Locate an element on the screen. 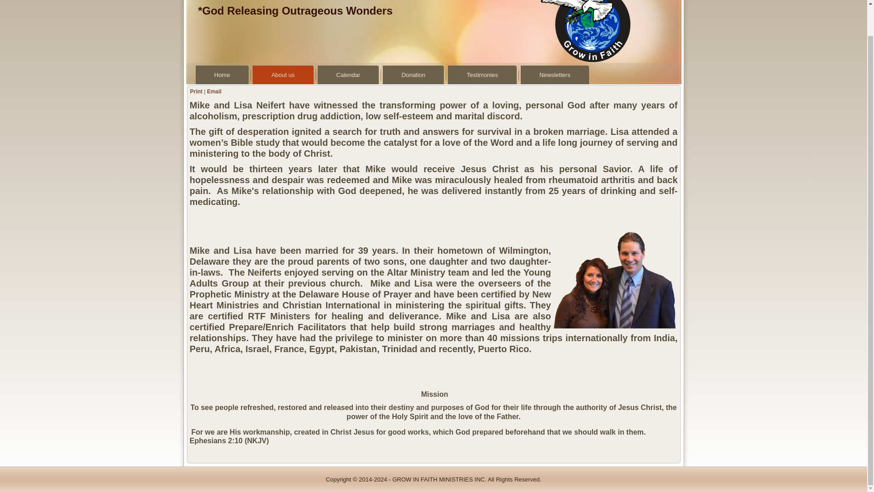  Newsletters is located at coordinates (555, 75).